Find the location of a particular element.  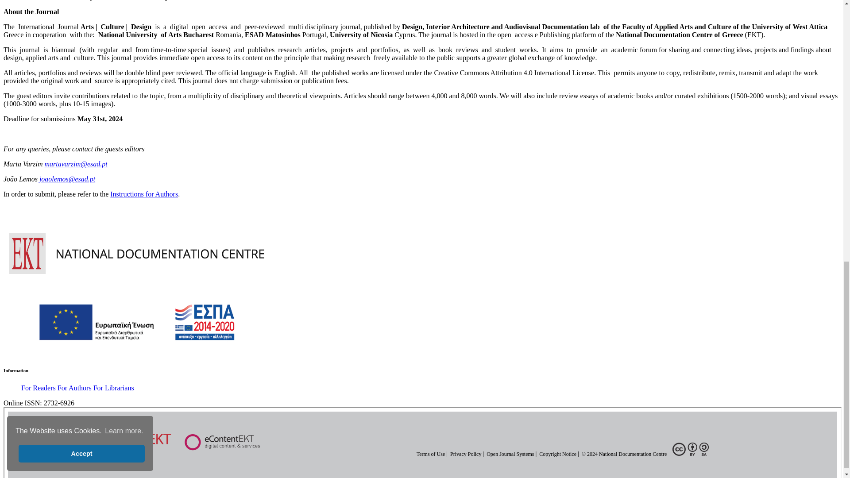

Instructions for Authors is located at coordinates (144, 194).